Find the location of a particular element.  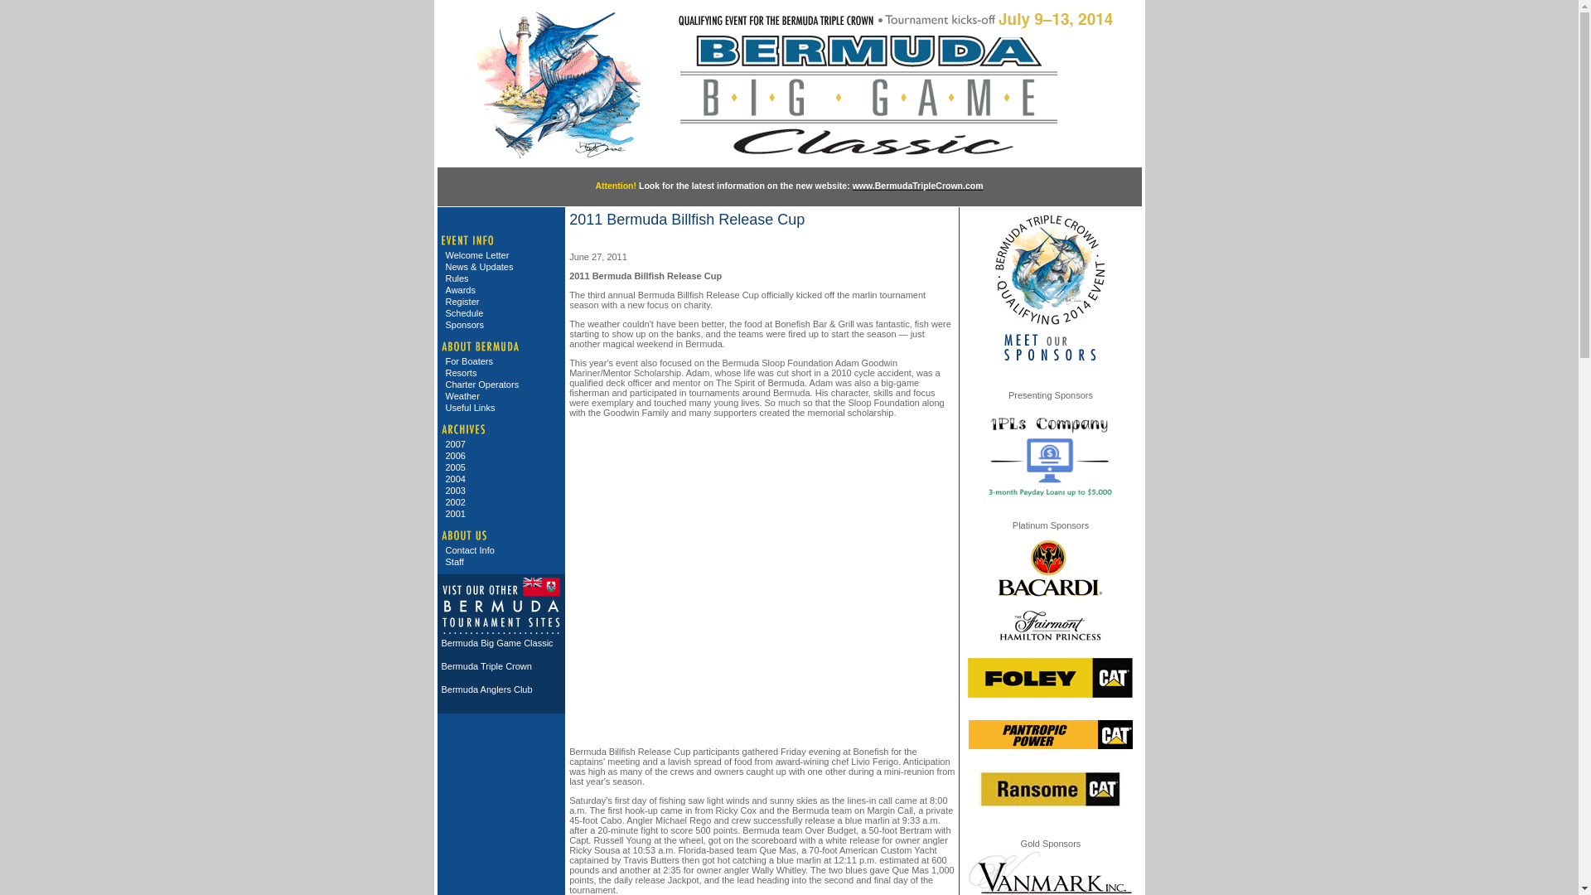

Staff is located at coordinates (502, 561).